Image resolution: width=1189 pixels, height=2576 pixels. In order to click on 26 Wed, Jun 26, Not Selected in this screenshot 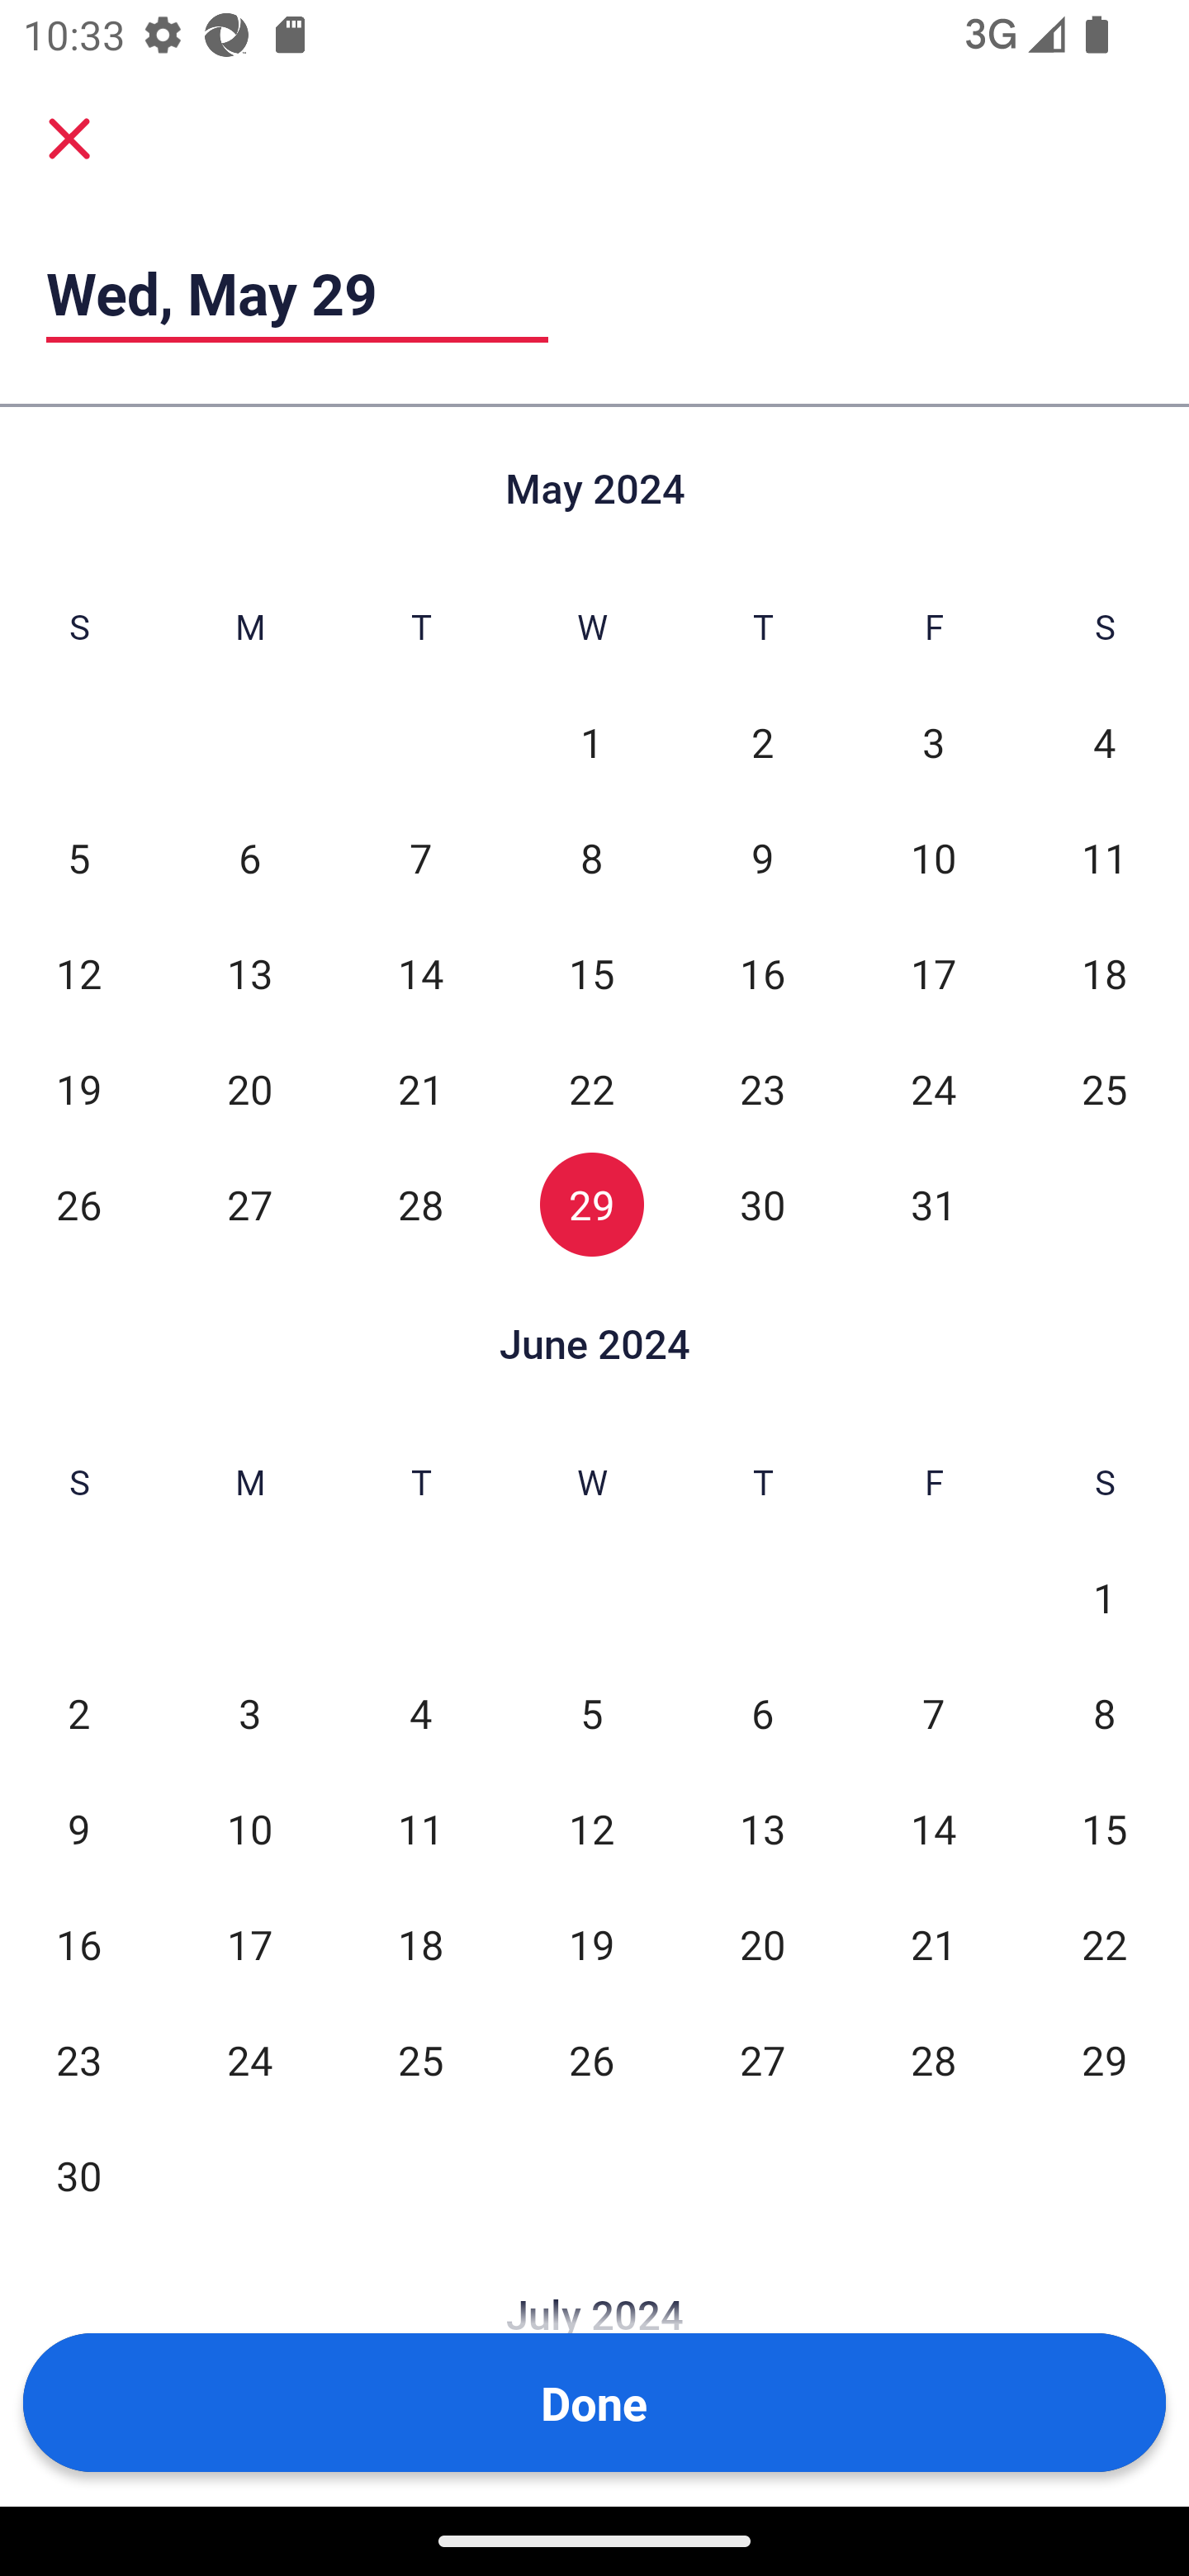, I will do `click(591, 2059)`.